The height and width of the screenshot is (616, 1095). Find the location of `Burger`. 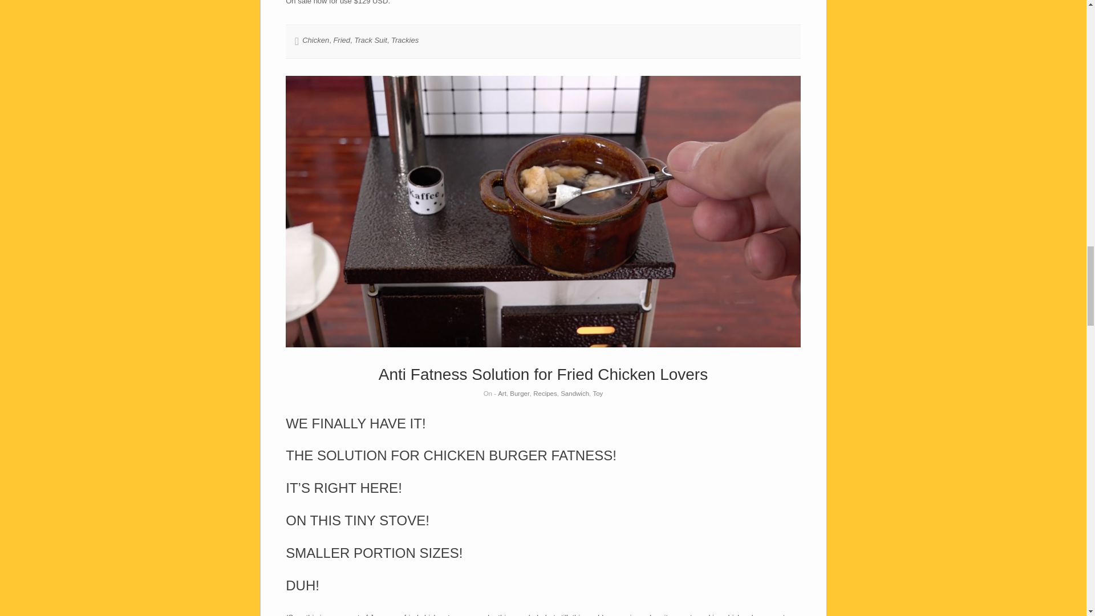

Burger is located at coordinates (520, 393).